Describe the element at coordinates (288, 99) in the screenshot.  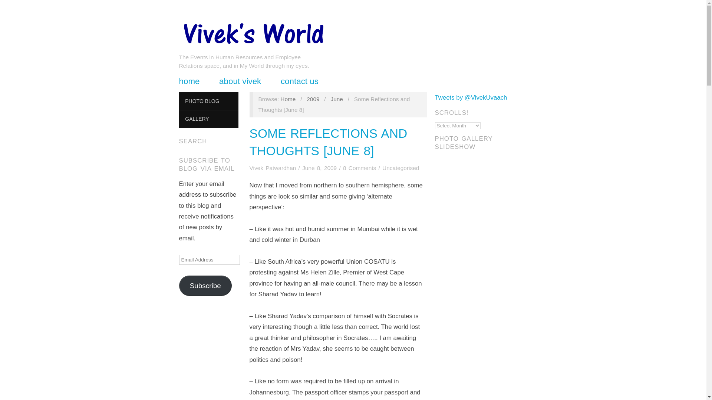
I see `Home` at that location.